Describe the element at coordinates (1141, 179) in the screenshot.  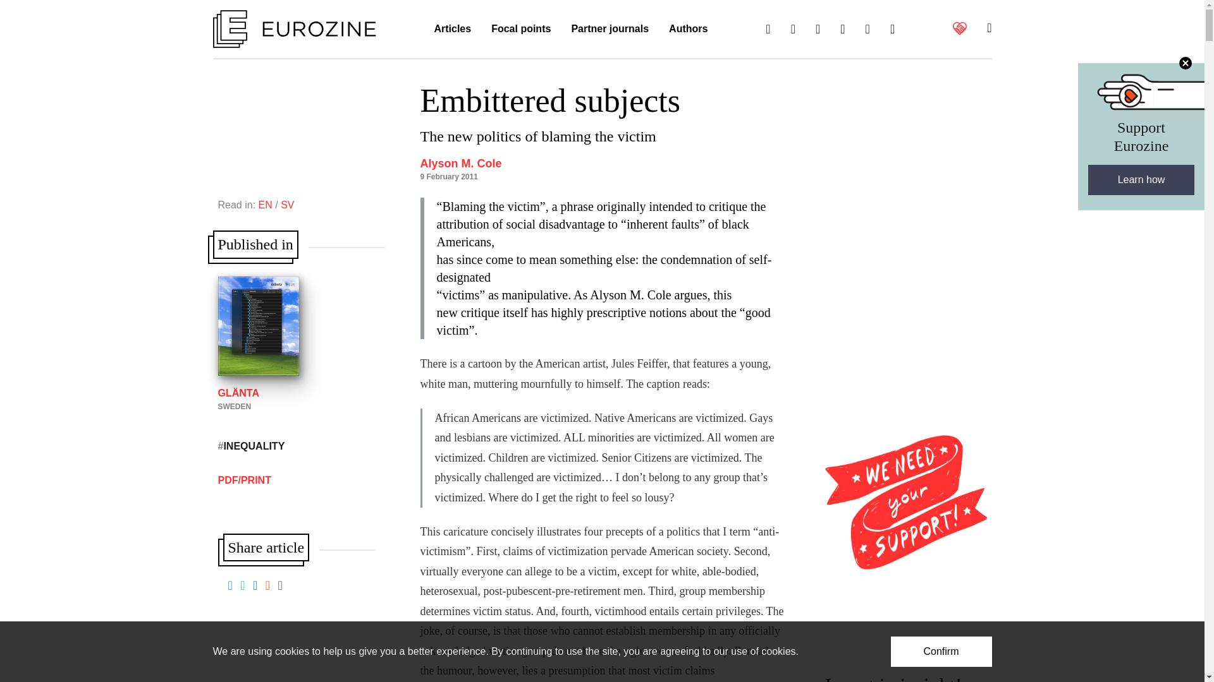
I see `Learn how` at that location.